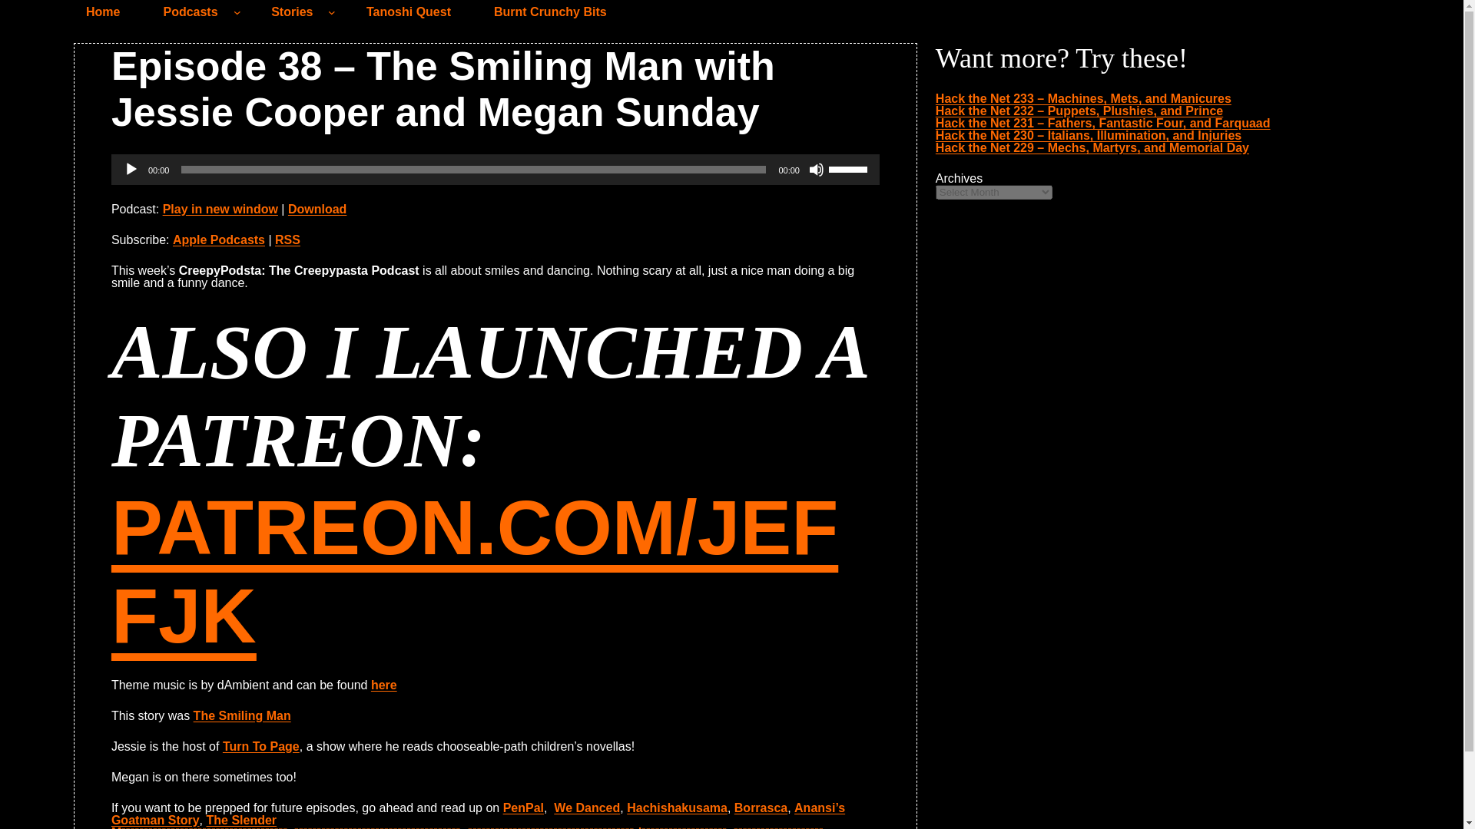  I want to click on Podcasts, so click(190, 12).